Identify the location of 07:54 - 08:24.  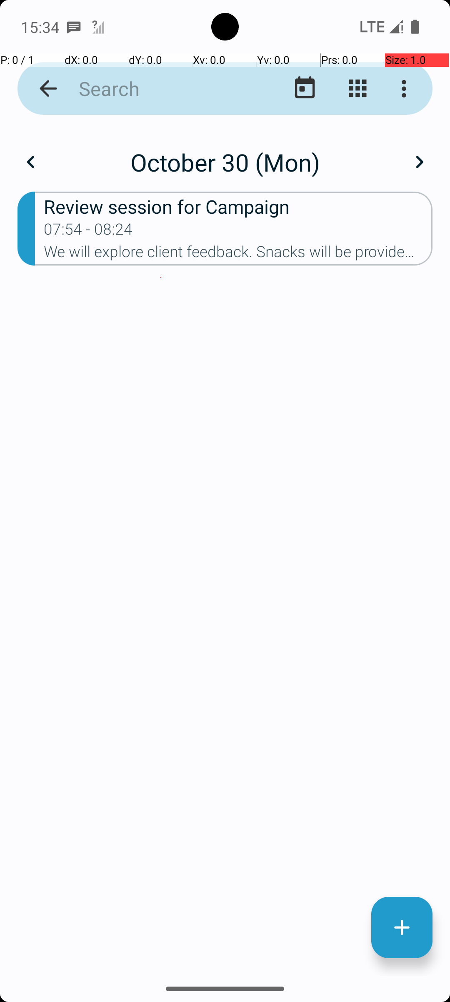
(88, 232).